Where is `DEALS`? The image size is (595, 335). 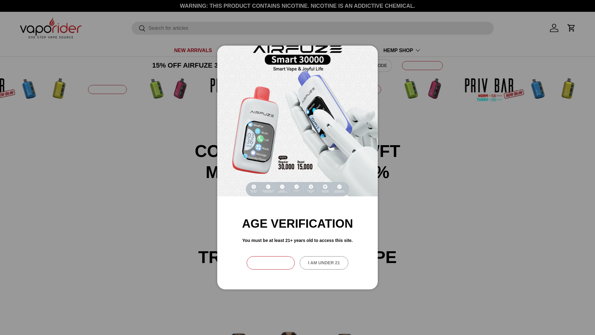 DEALS is located at coordinates (232, 50).